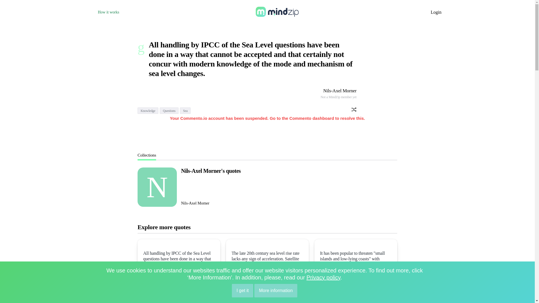  Describe the element at coordinates (147, 155) in the screenshot. I see `Collections` at that location.